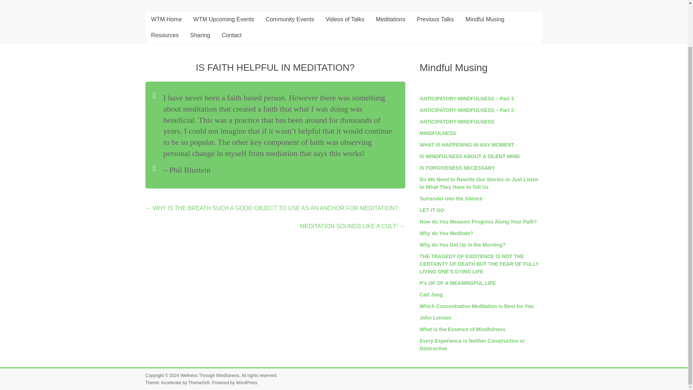  Describe the element at coordinates (446, 233) in the screenshot. I see `Why do You Meditate?` at that location.